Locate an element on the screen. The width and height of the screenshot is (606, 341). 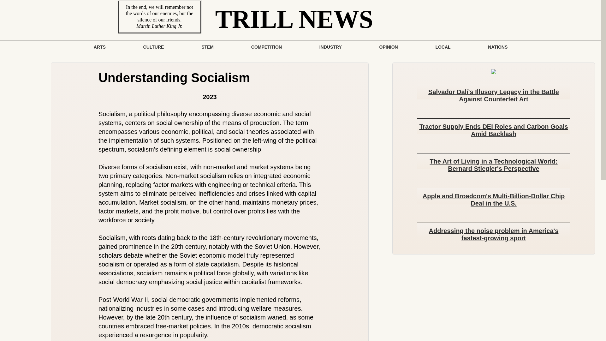
STEM is located at coordinates (207, 47).